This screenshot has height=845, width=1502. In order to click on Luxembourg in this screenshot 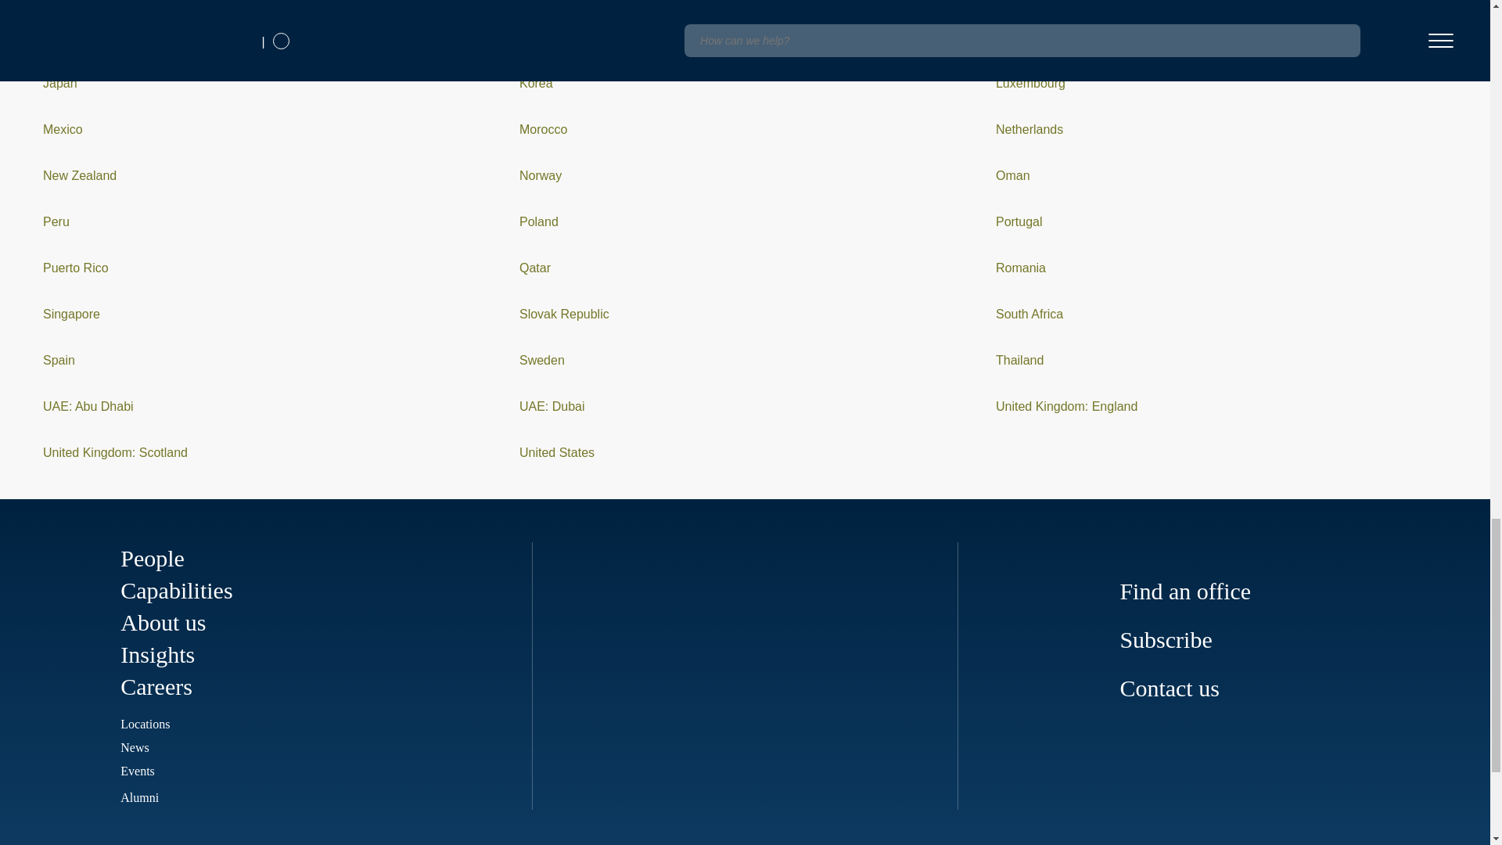, I will do `click(1029, 83)`.